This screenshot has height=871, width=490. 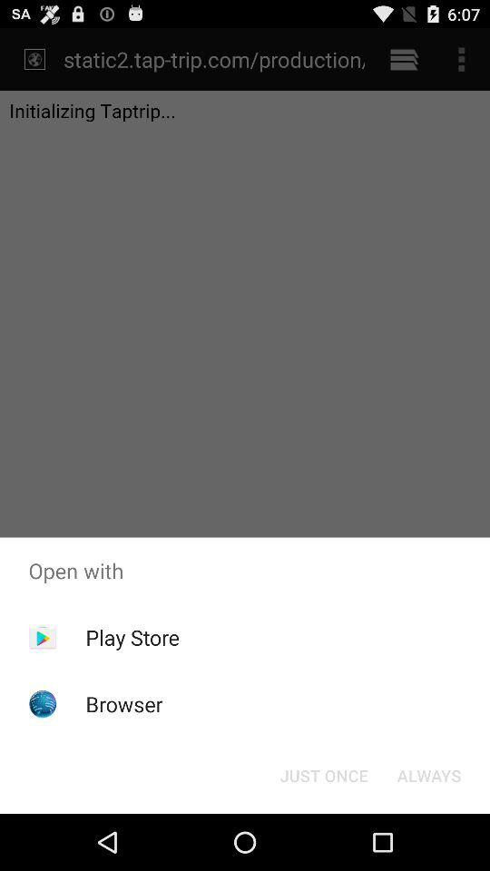 What do you see at coordinates (123, 704) in the screenshot?
I see `press the browser icon` at bounding box center [123, 704].